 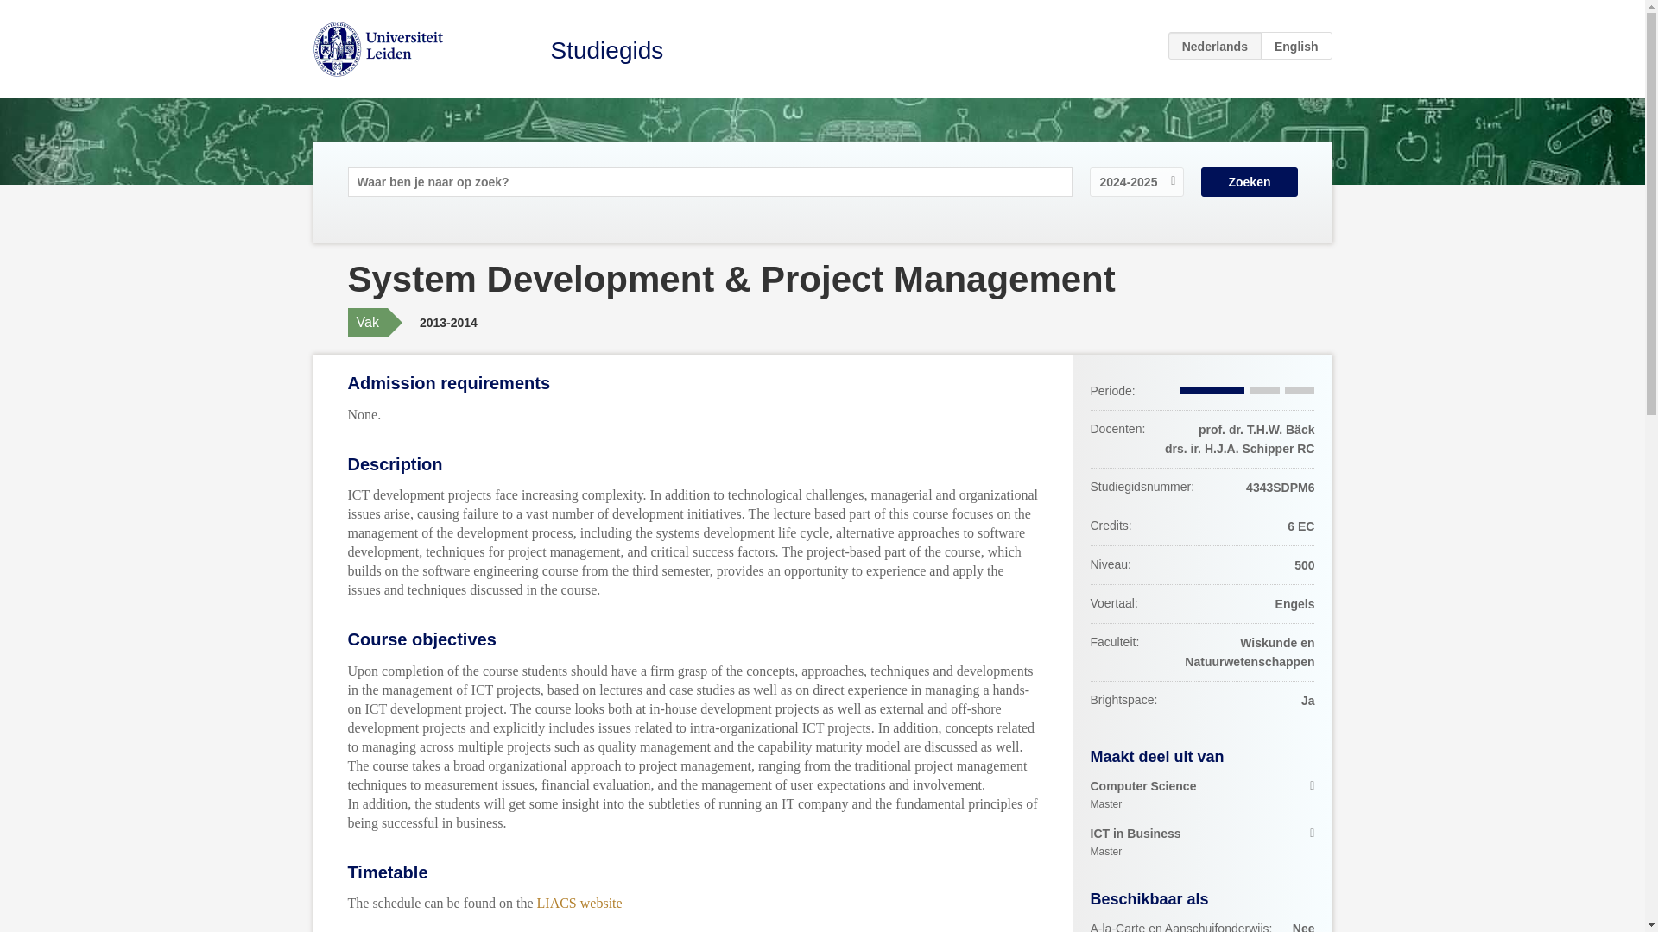 I want to click on Studiegids, so click(x=1202, y=795).